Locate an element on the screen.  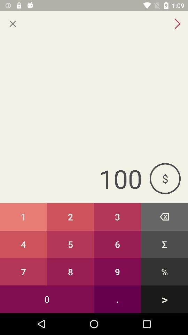
tap the item above the 7 item is located at coordinates (24, 244).